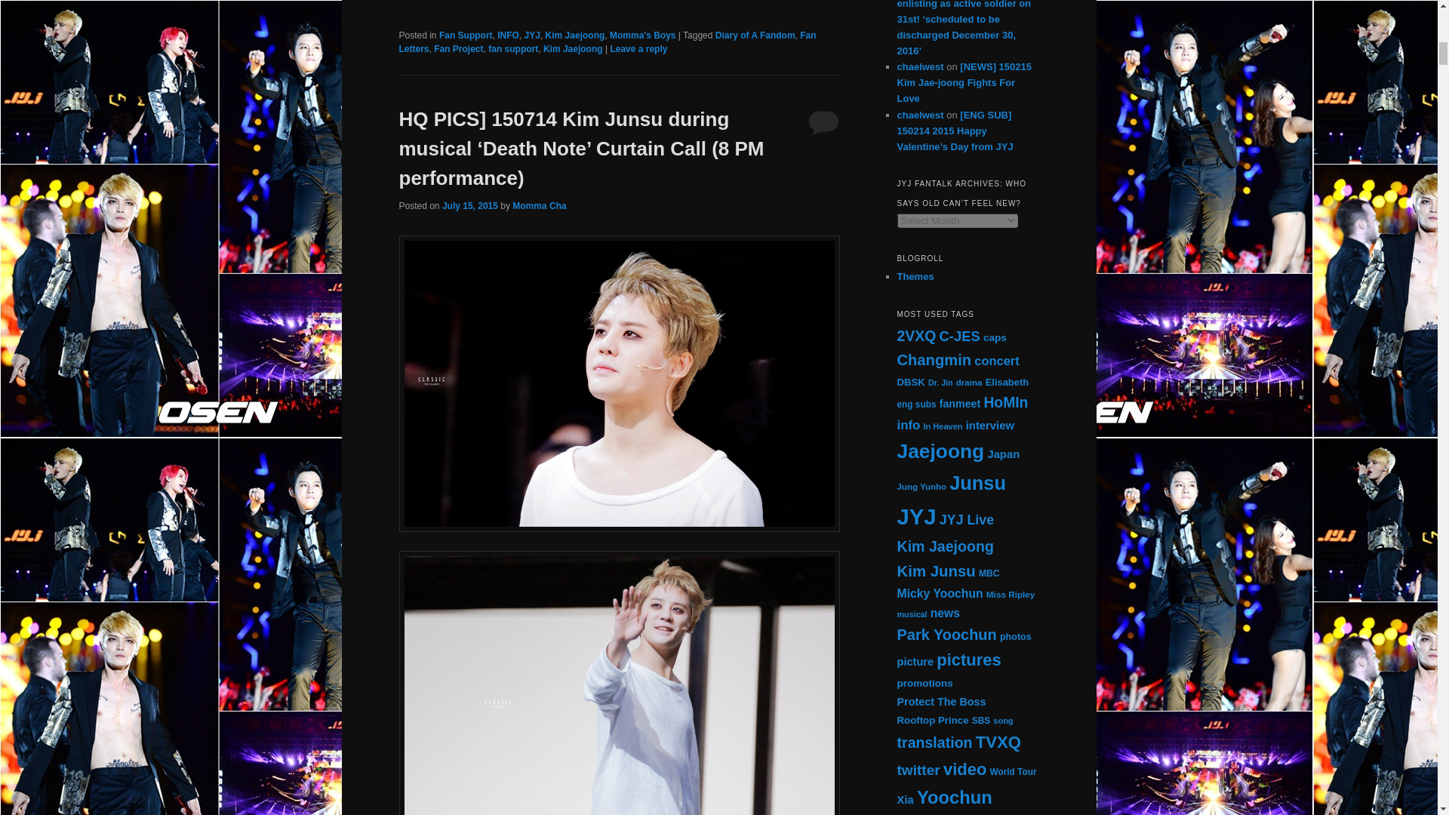 The image size is (1449, 815). I want to click on Kim Jaejoong, so click(575, 35).